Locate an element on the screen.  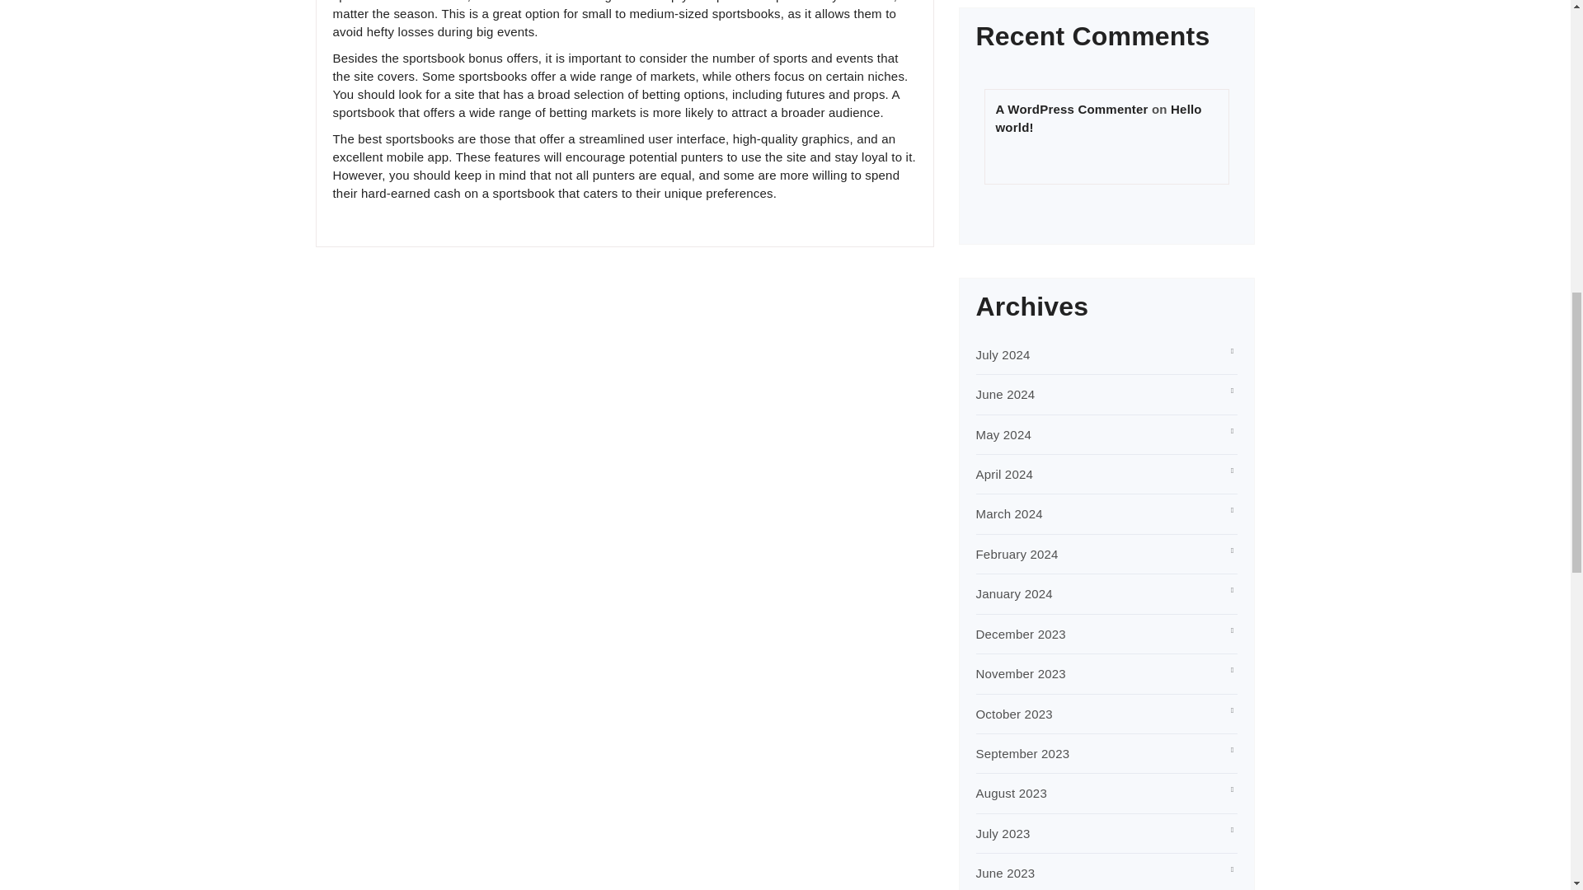
October 2023 is located at coordinates (1014, 714).